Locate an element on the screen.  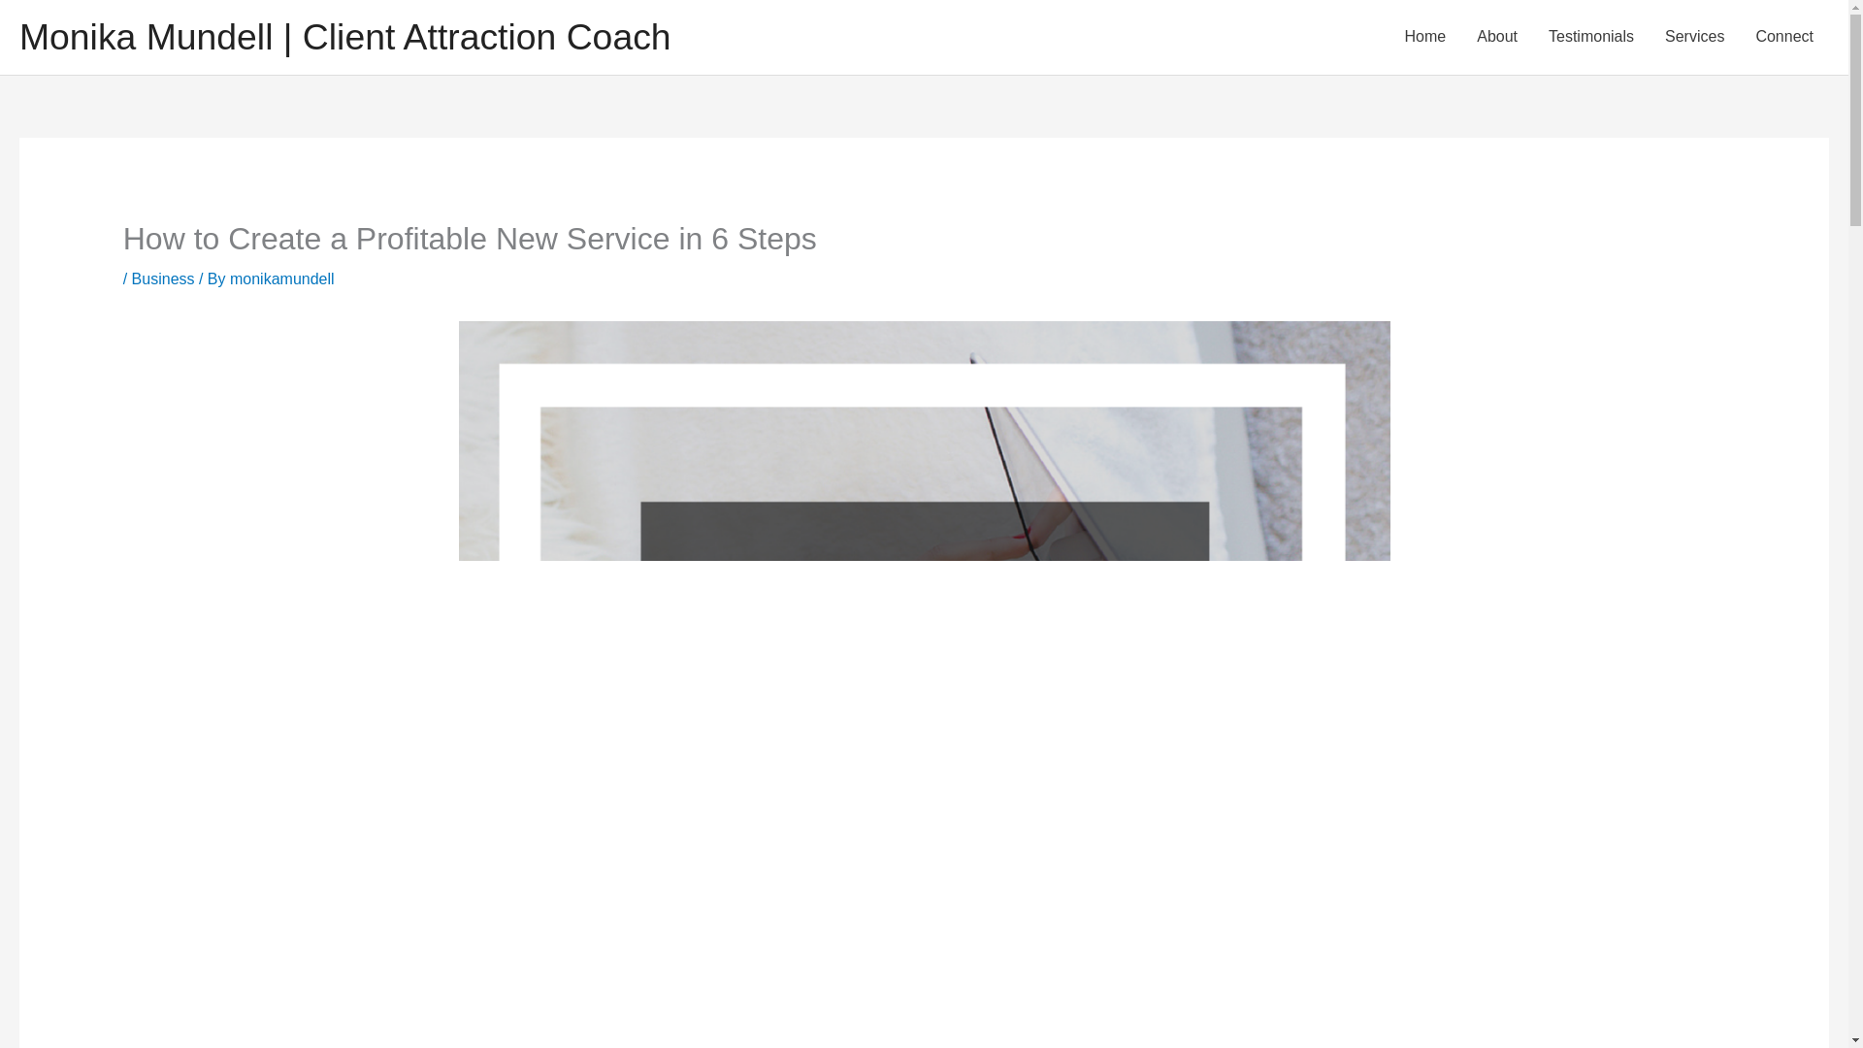
Connect is located at coordinates (1784, 37).